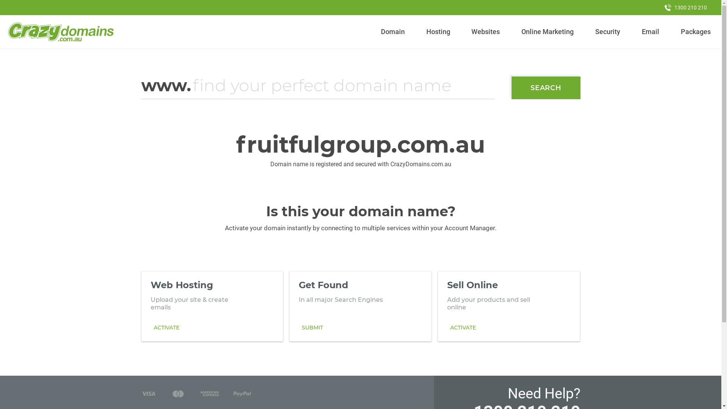 Image resolution: width=727 pixels, height=409 pixels. Describe the element at coordinates (608, 32) in the screenshot. I see `Security` at that location.